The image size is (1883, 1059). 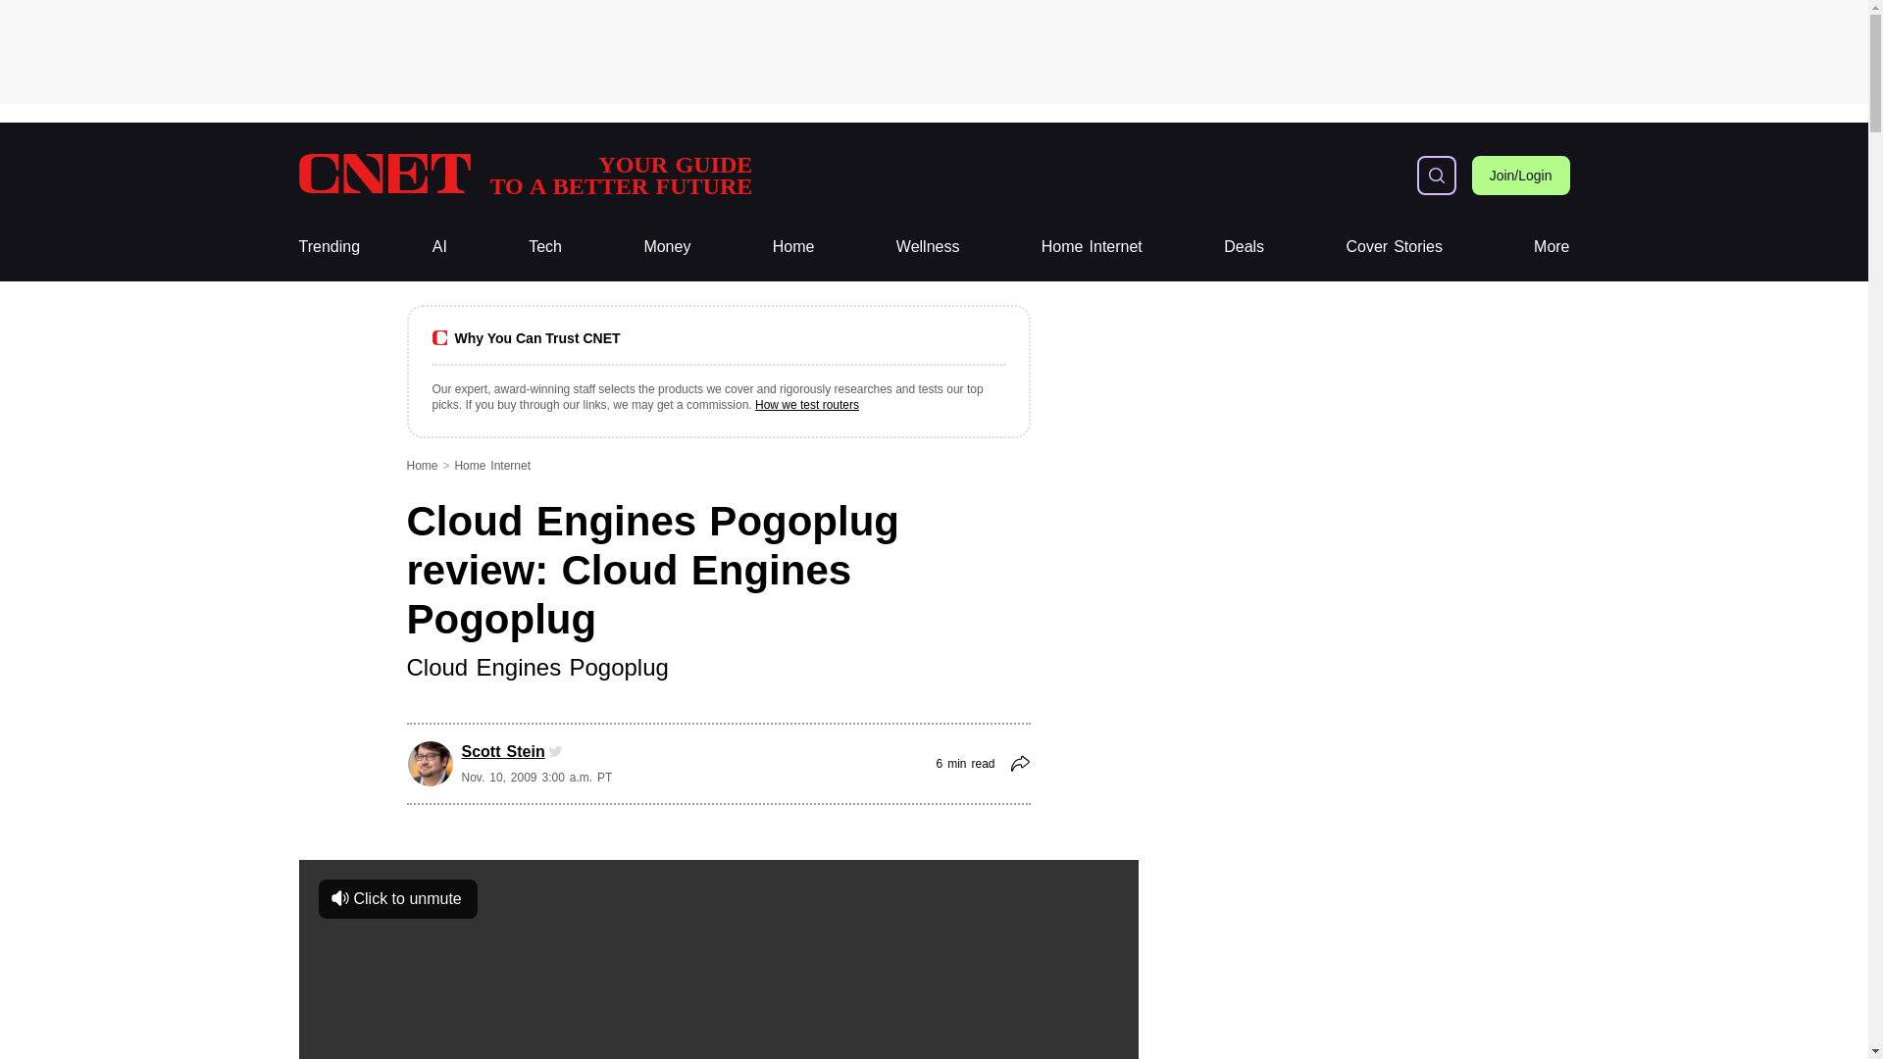 What do you see at coordinates (328, 247) in the screenshot?
I see `Trending` at bounding box center [328, 247].